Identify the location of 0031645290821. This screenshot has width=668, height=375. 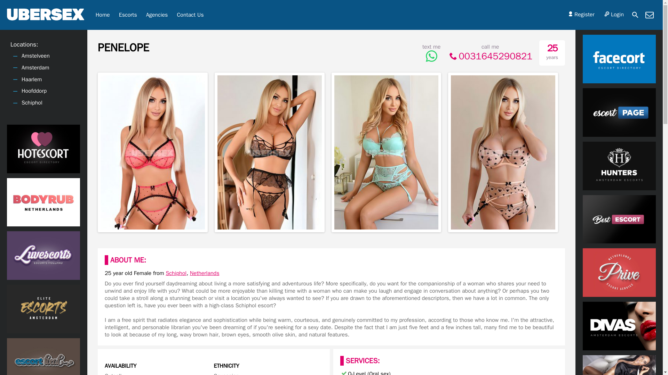
(490, 56).